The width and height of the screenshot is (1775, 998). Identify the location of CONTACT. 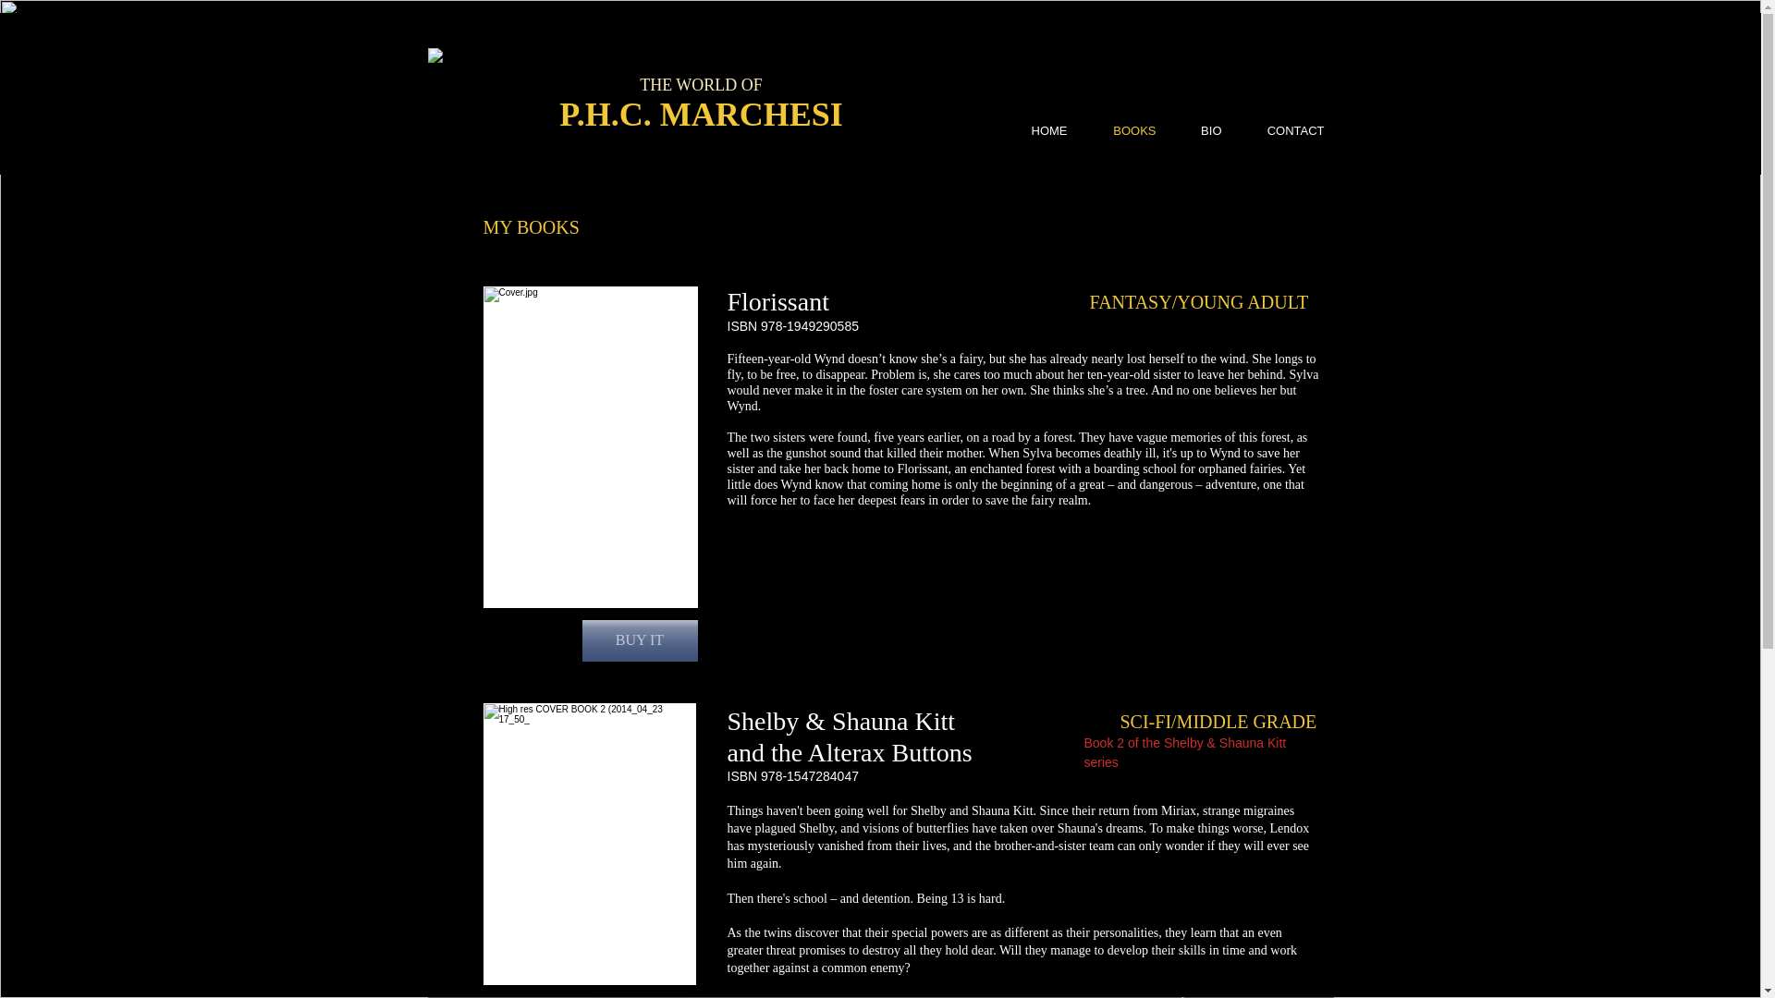
(1283, 130).